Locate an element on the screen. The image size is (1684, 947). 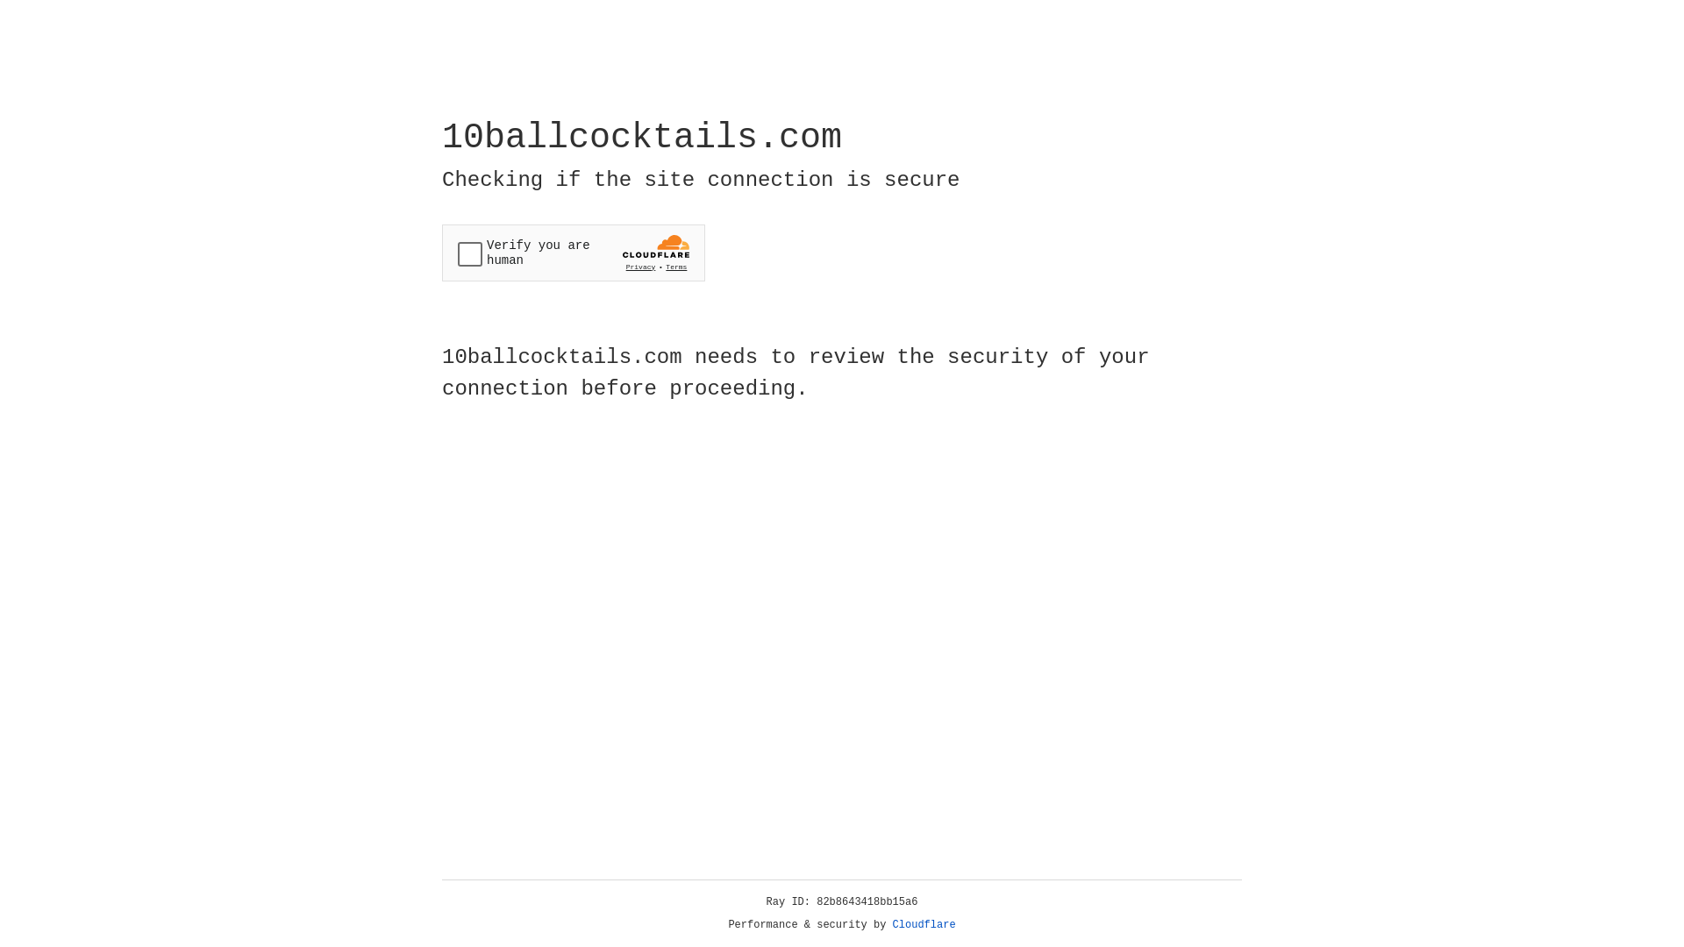
Cloudflare is located at coordinates (924, 925).